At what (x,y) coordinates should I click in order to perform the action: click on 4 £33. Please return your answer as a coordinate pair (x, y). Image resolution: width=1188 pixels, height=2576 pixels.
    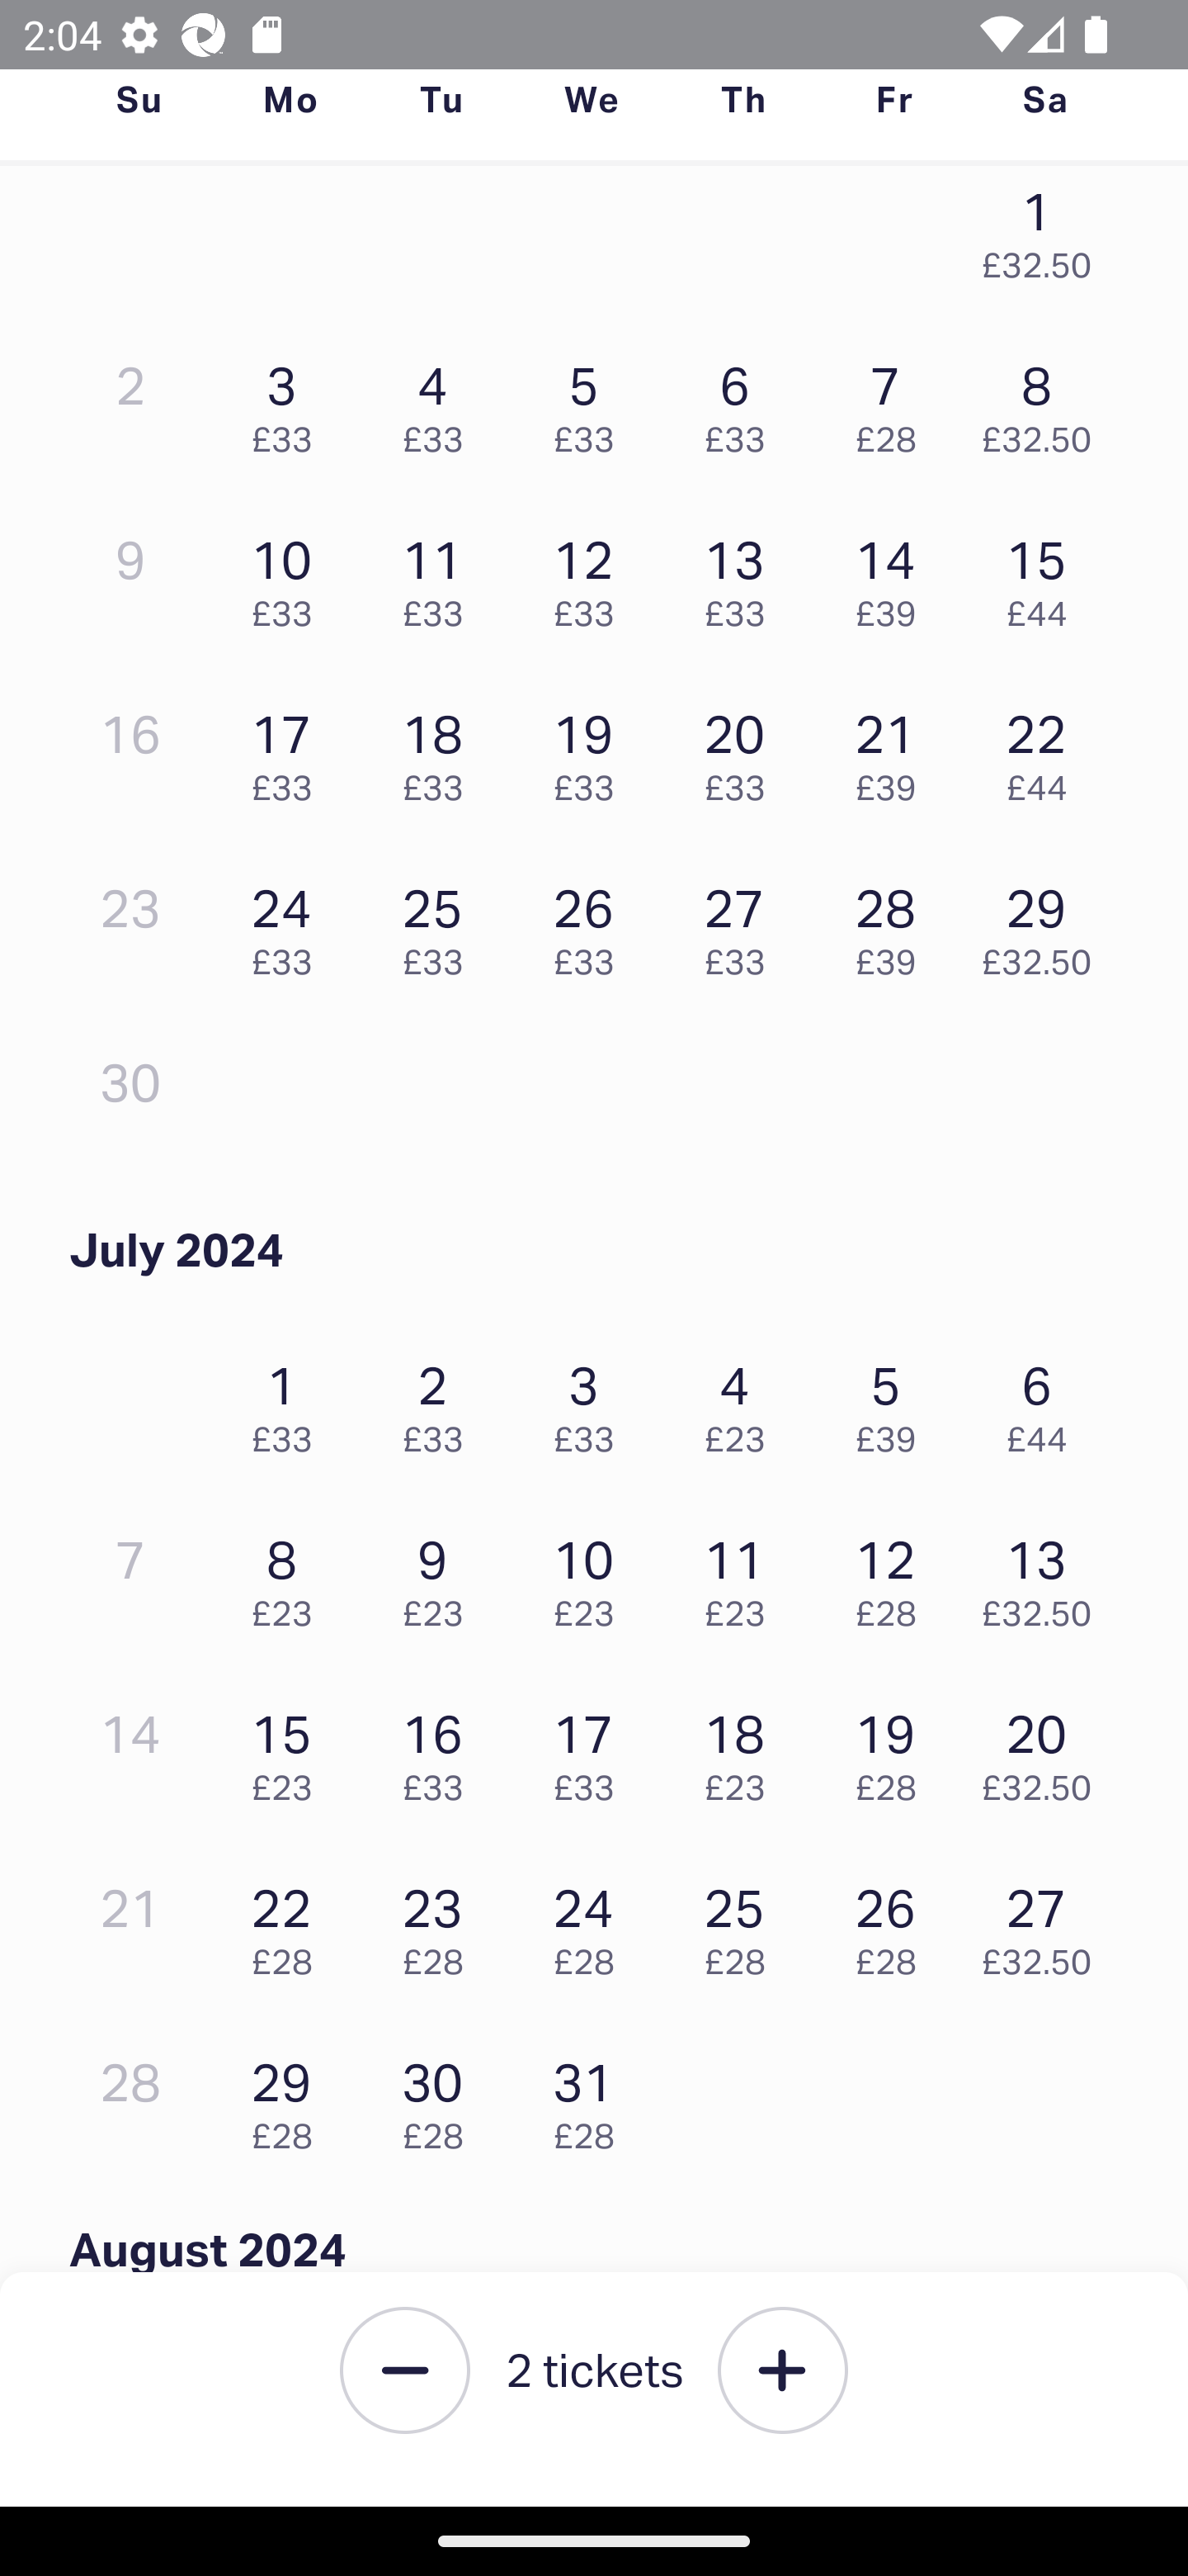
    Looking at the image, I should click on (441, 401).